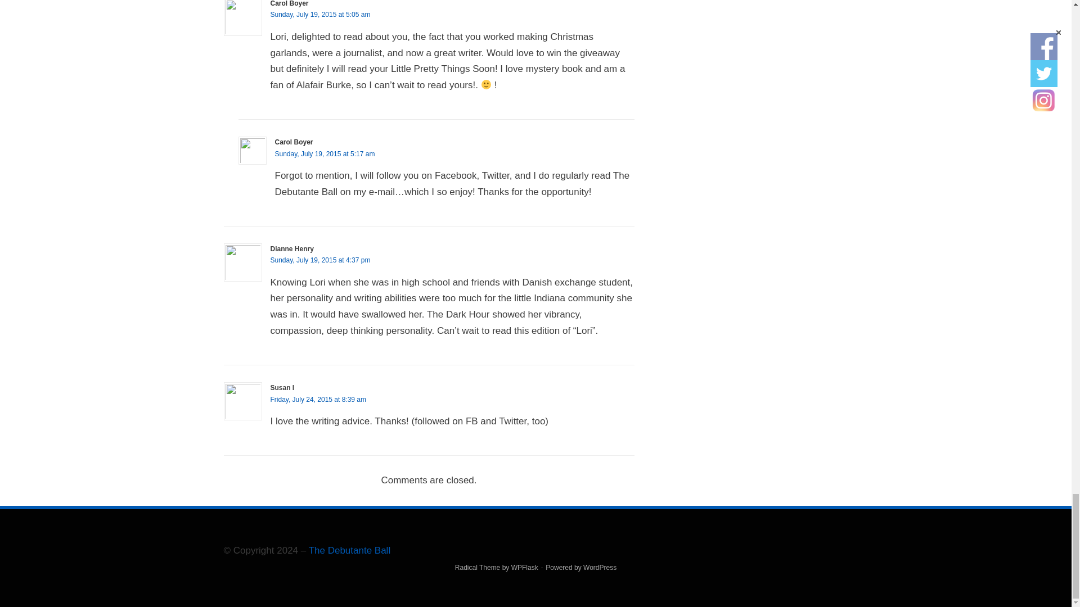 The height and width of the screenshot is (607, 1080). I want to click on Carol Boyer, so click(289, 3).